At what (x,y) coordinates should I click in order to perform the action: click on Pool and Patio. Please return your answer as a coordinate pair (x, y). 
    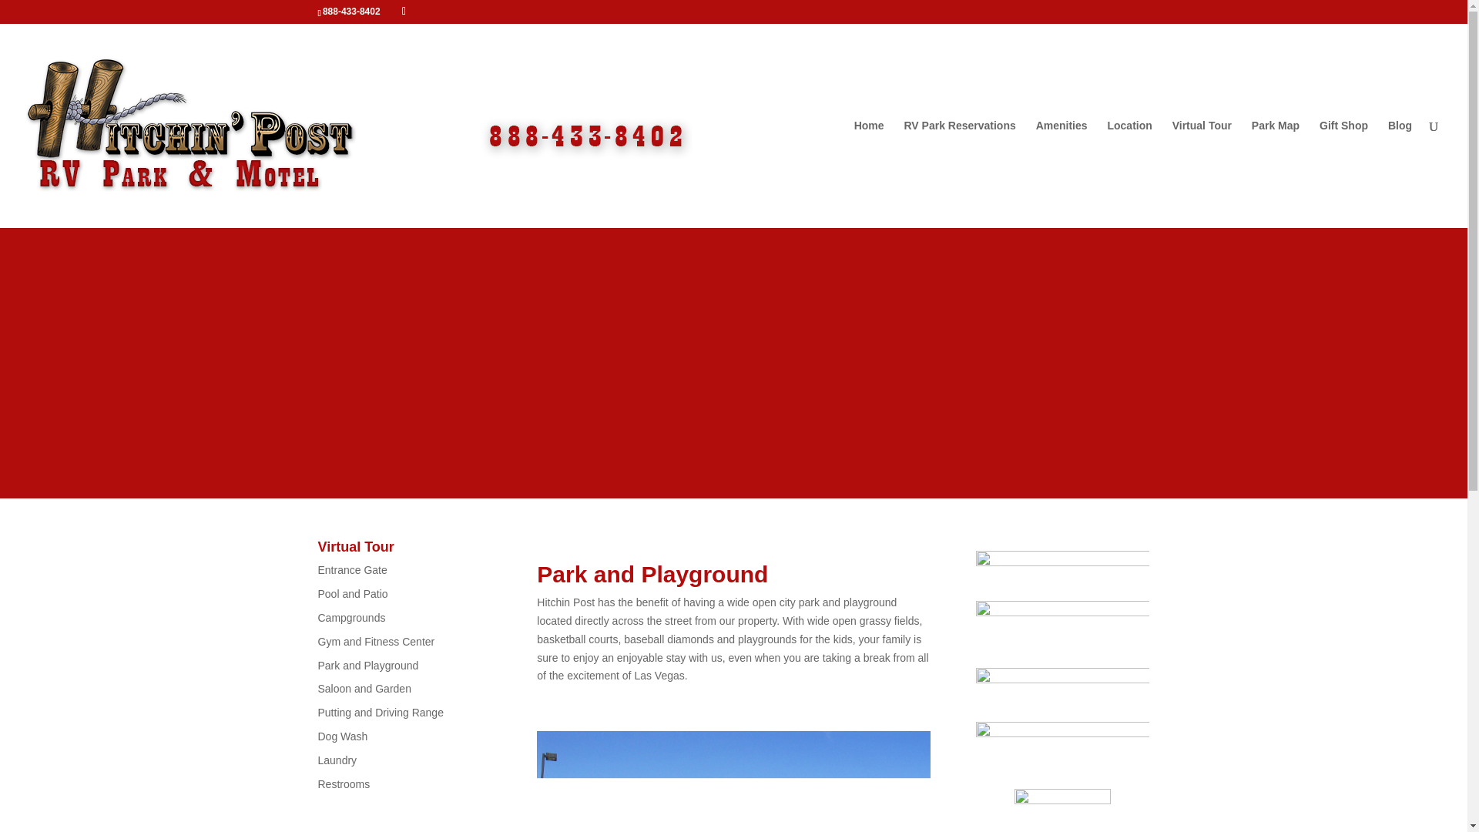
    Looking at the image, I should click on (353, 593).